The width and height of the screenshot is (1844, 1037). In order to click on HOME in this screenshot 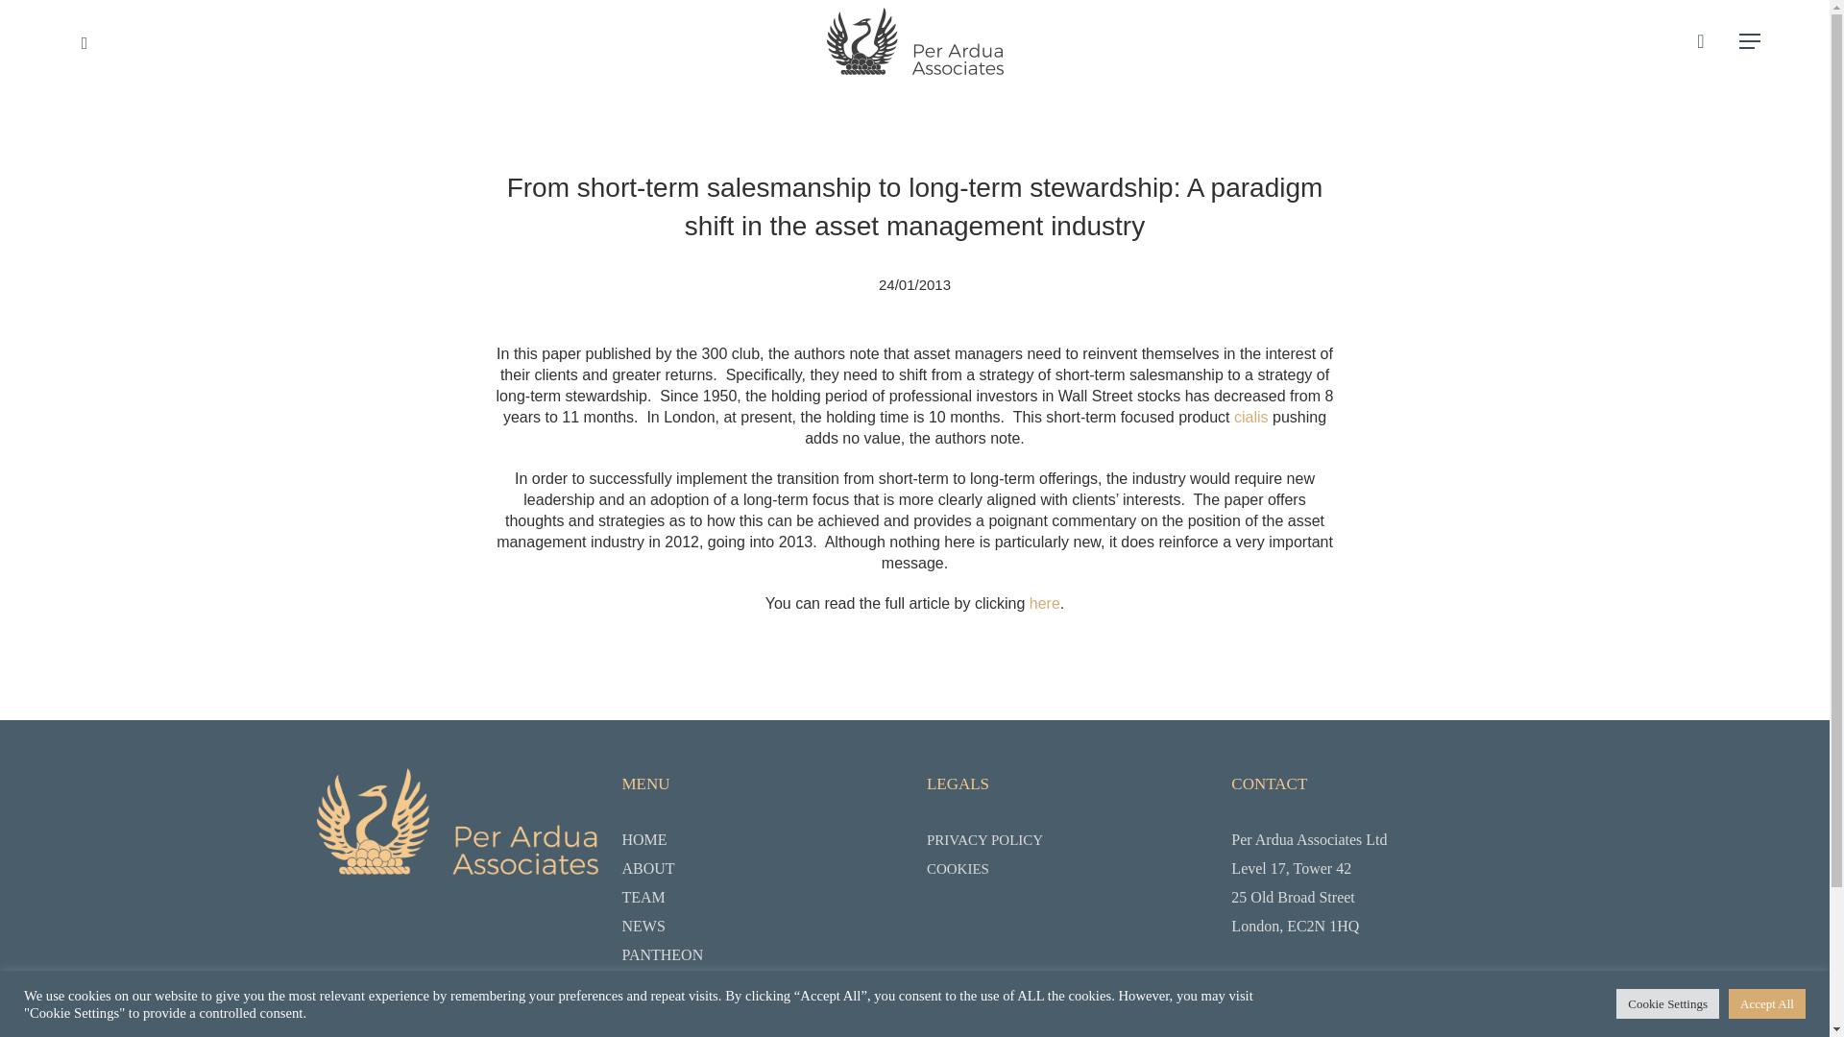, I will do `click(763, 839)`.